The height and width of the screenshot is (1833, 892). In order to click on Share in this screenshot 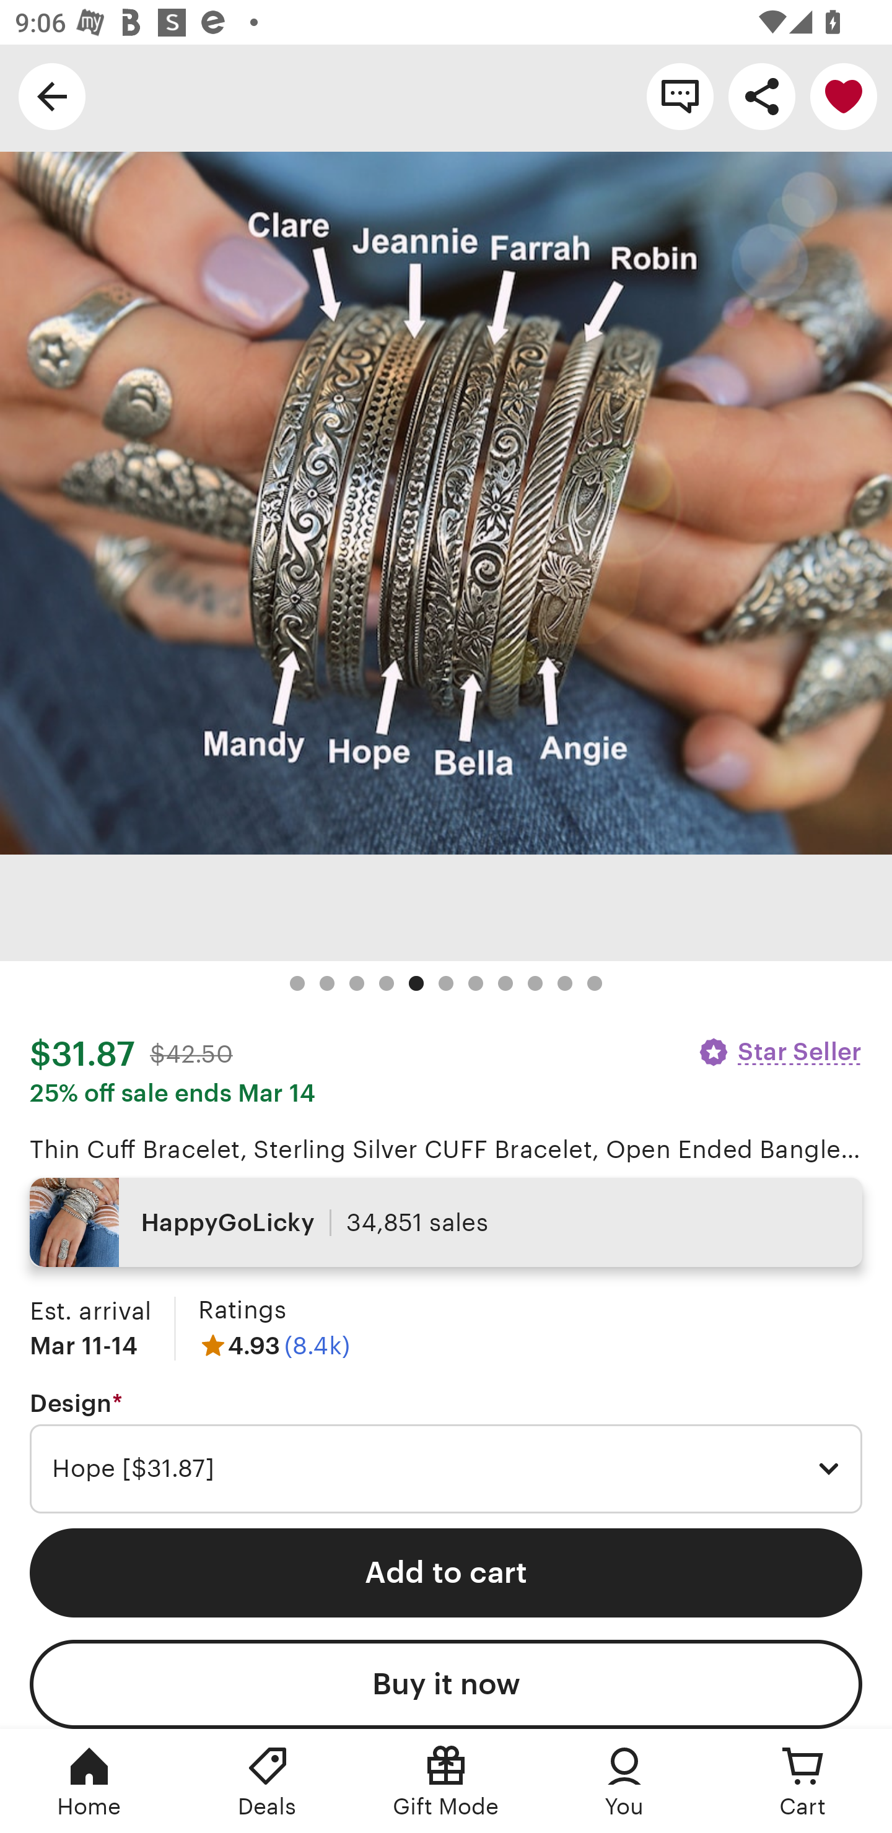, I will do `click(762, 95)`.